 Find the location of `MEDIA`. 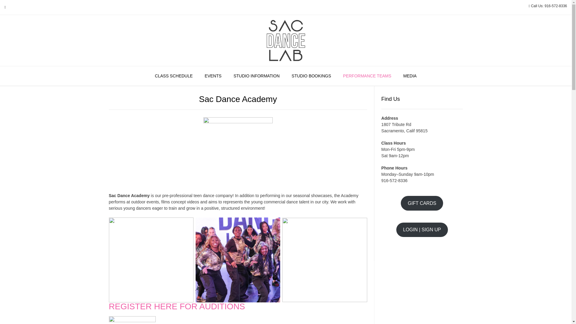

MEDIA is located at coordinates (410, 76).